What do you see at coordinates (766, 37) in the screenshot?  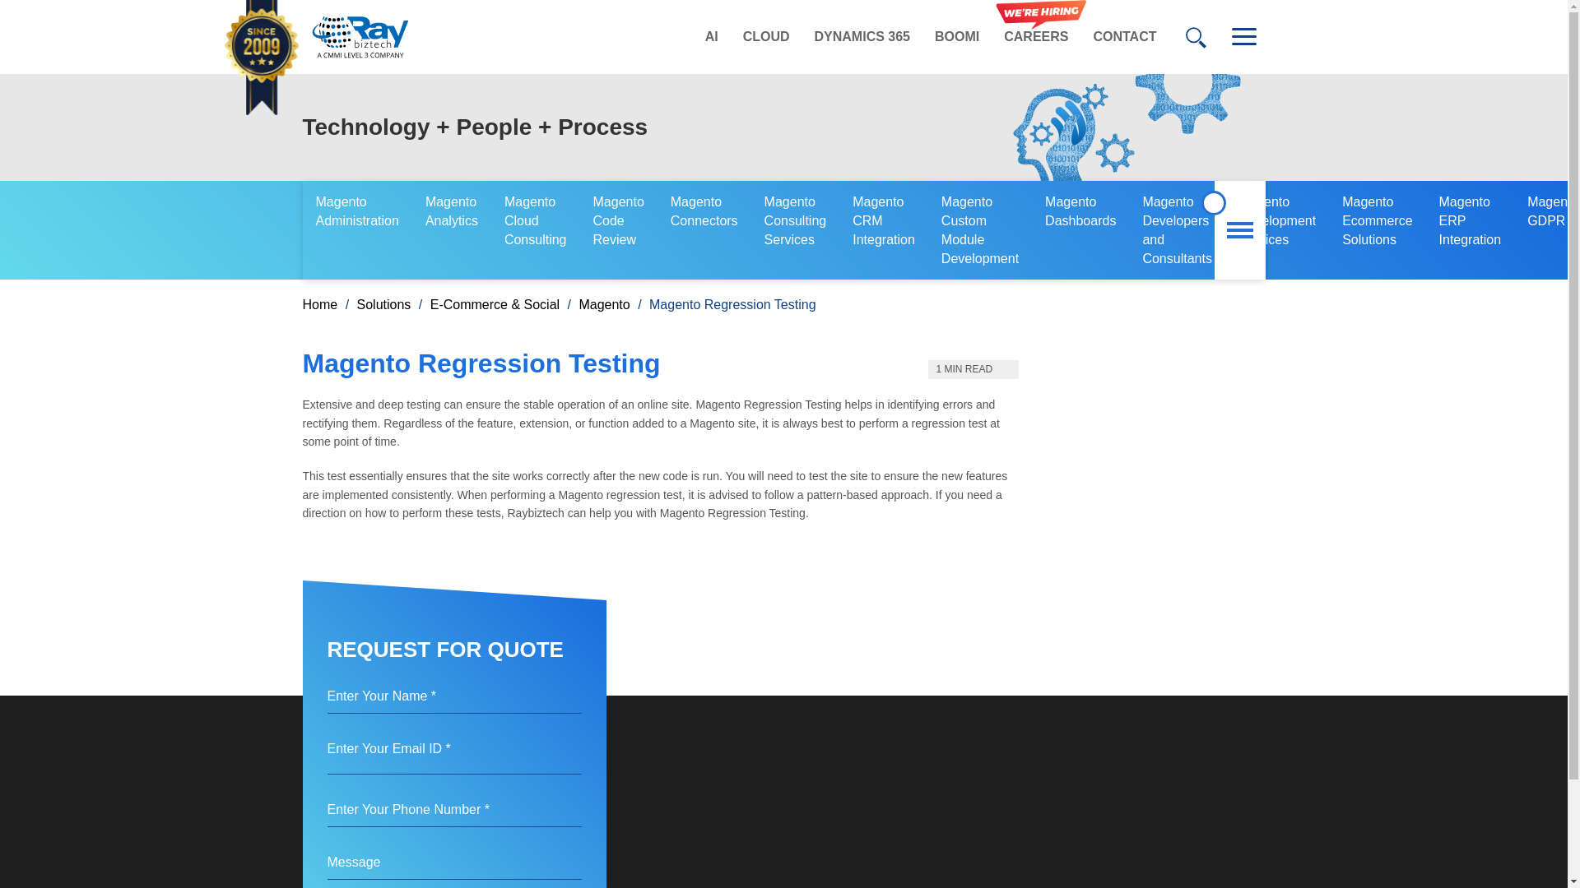 I see `CLOUD` at bounding box center [766, 37].